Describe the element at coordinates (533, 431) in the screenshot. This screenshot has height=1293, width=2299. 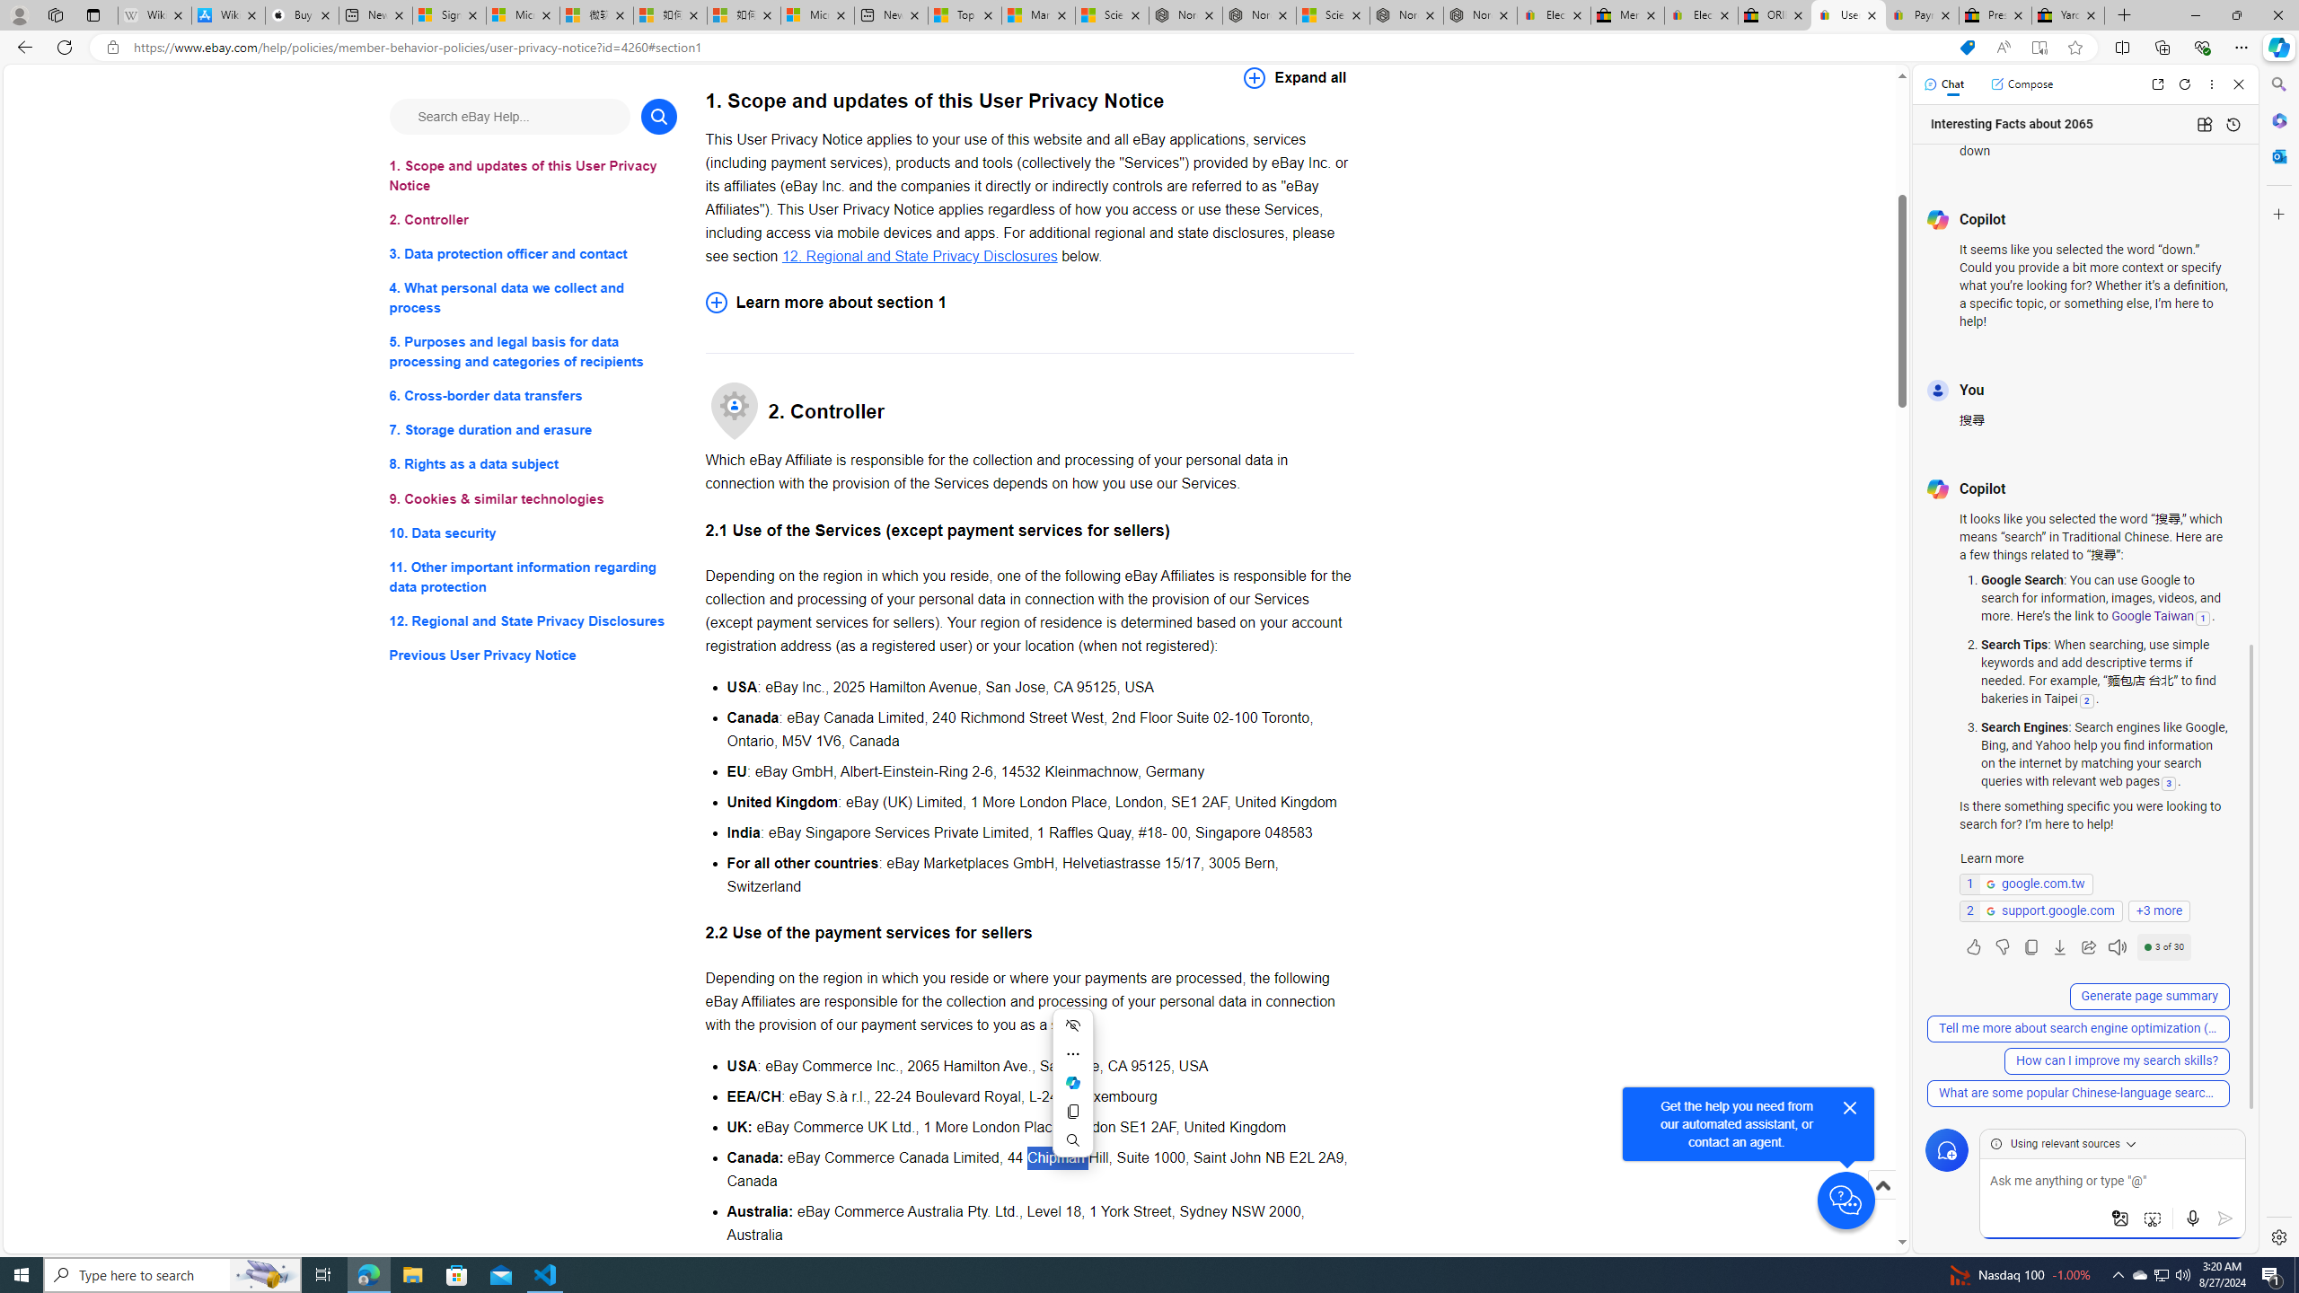
I see `7. Storage duration and erasure` at that location.